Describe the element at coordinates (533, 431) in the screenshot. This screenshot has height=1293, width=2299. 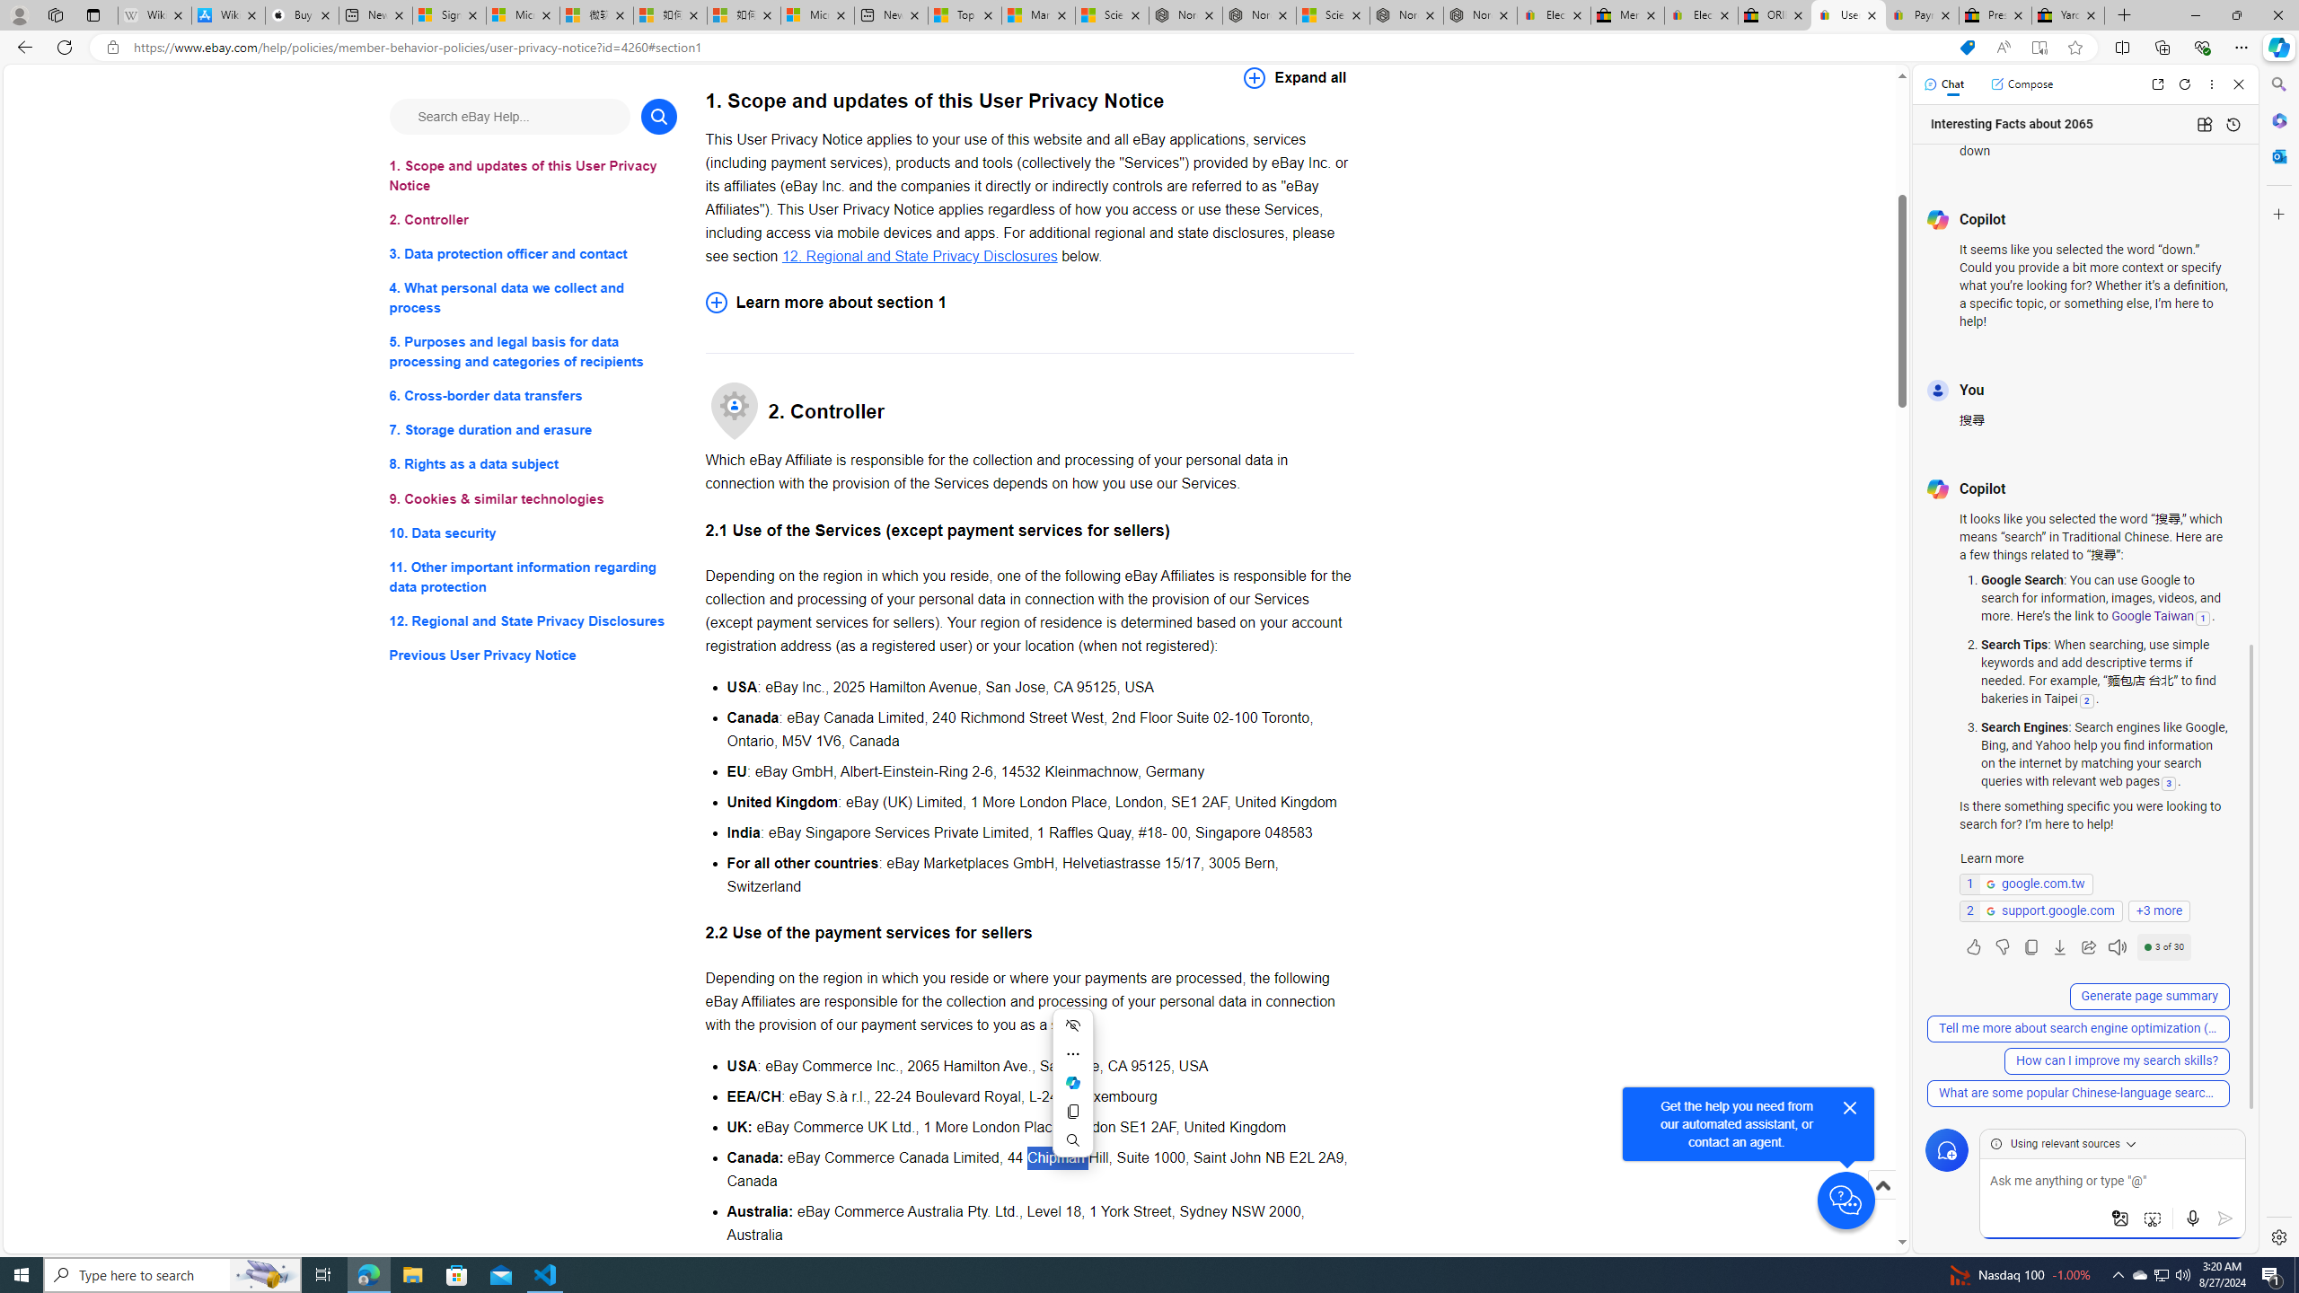
I see `7. Storage duration and erasure` at that location.